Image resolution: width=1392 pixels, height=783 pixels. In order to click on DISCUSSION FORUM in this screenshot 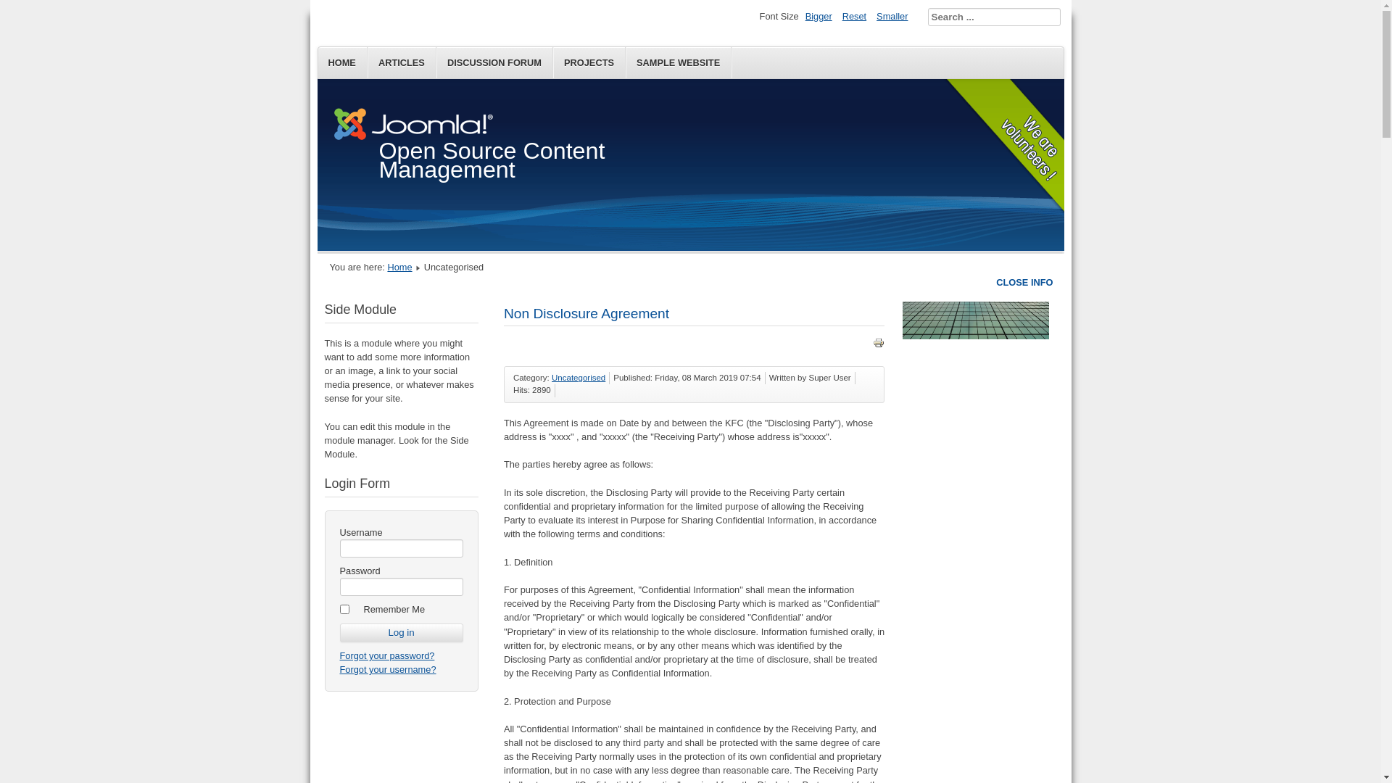, I will do `click(494, 62)`.